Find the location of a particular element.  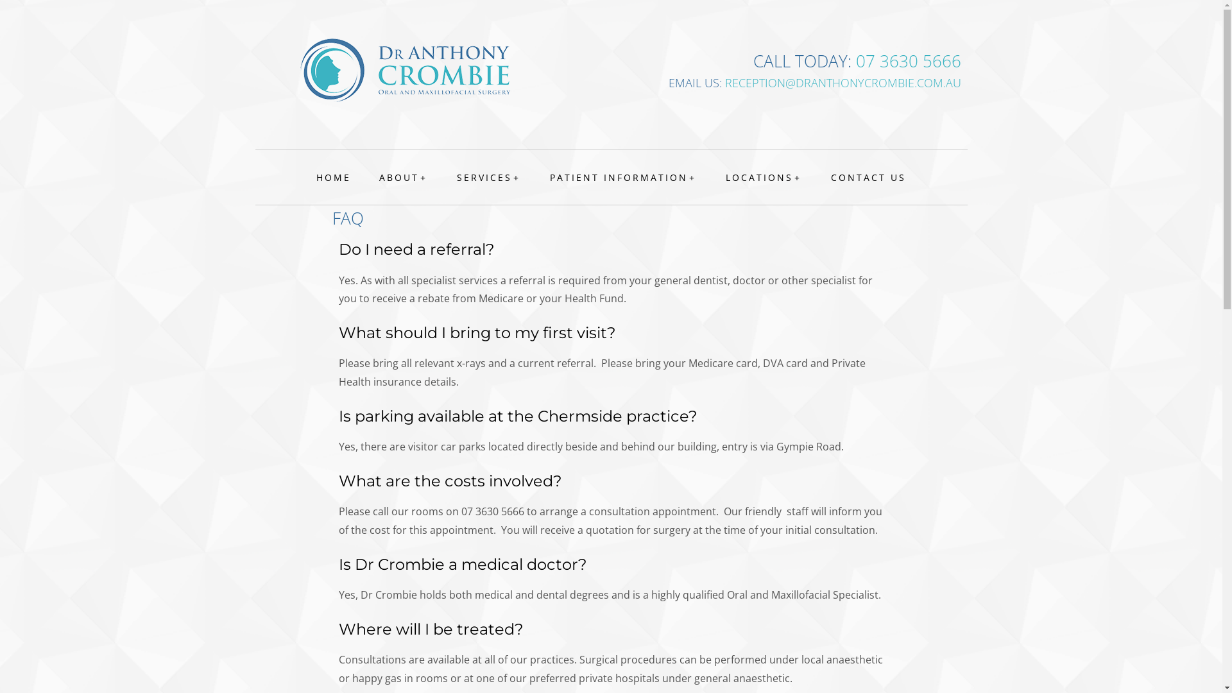

RECEPTION@DRANTHONYCROMBIE.COM.AU is located at coordinates (843, 83).